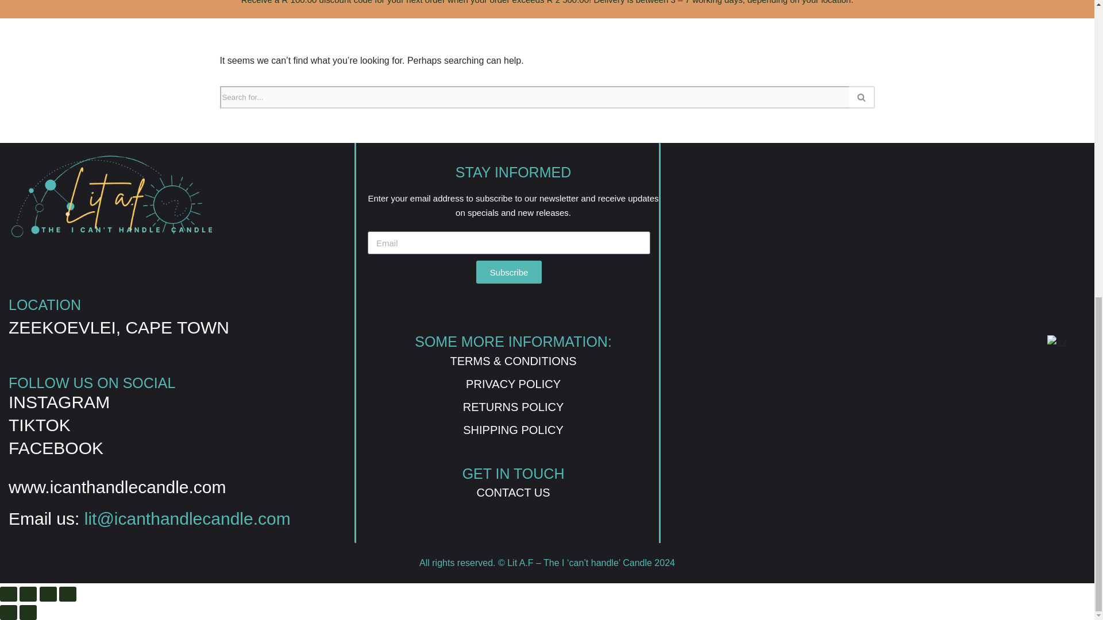  Describe the element at coordinates (512, 493) in the screenshot. I see `CONTACT US` at that location.